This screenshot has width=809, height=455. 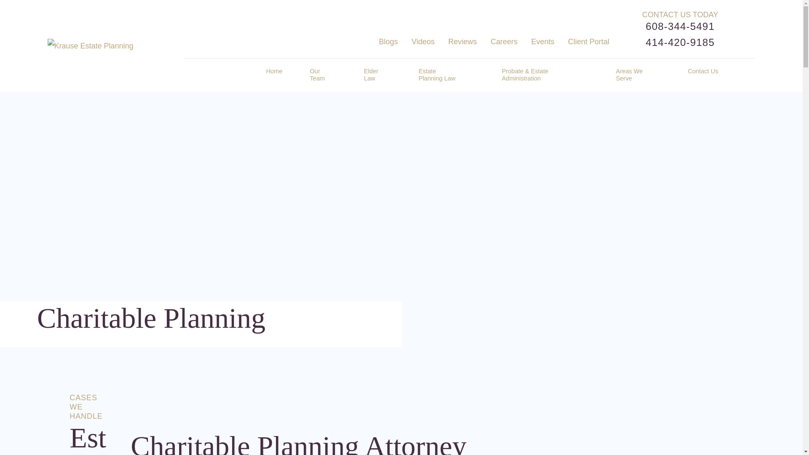 What do you see at coordinates (543, 41) in the screenshot?
I see `Events` at bounding box center [543, 41].